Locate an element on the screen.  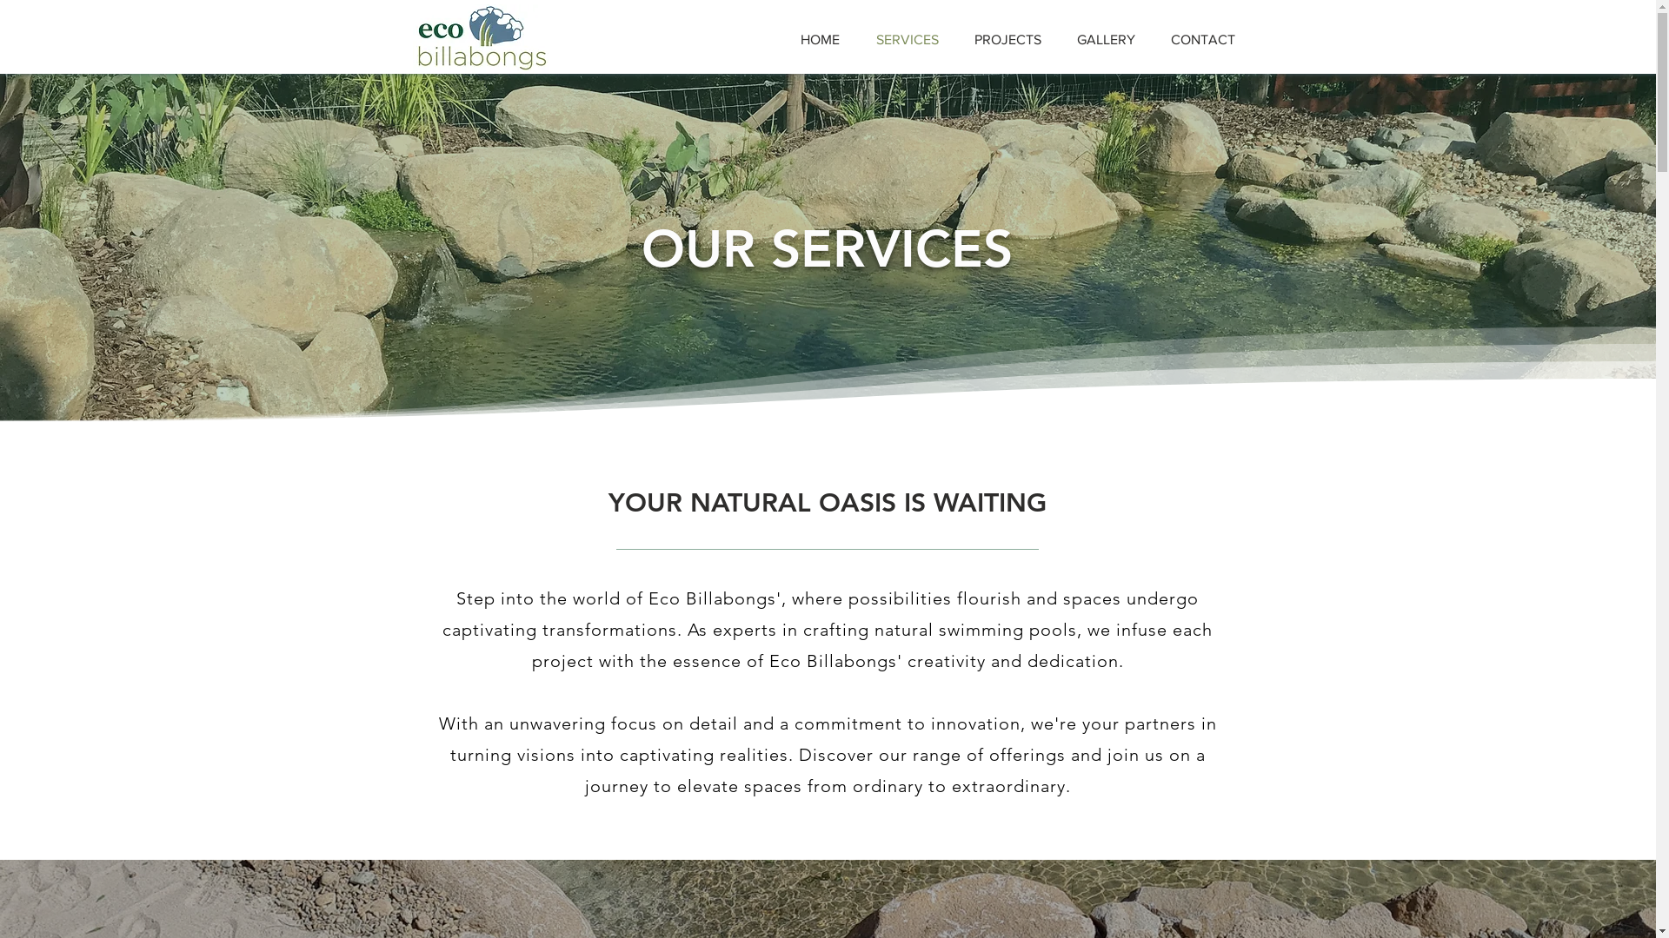
GALLERY is located at coordinates (1106, 40).